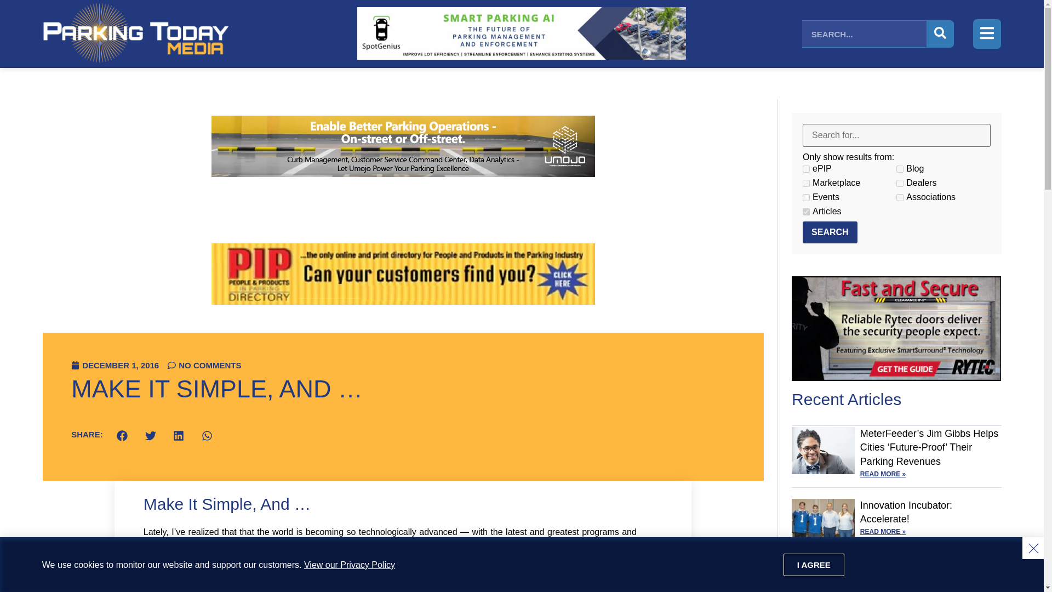  Describe the element at coordinates (806, 183) in the screenshot. I see `Marketplace` at that location.